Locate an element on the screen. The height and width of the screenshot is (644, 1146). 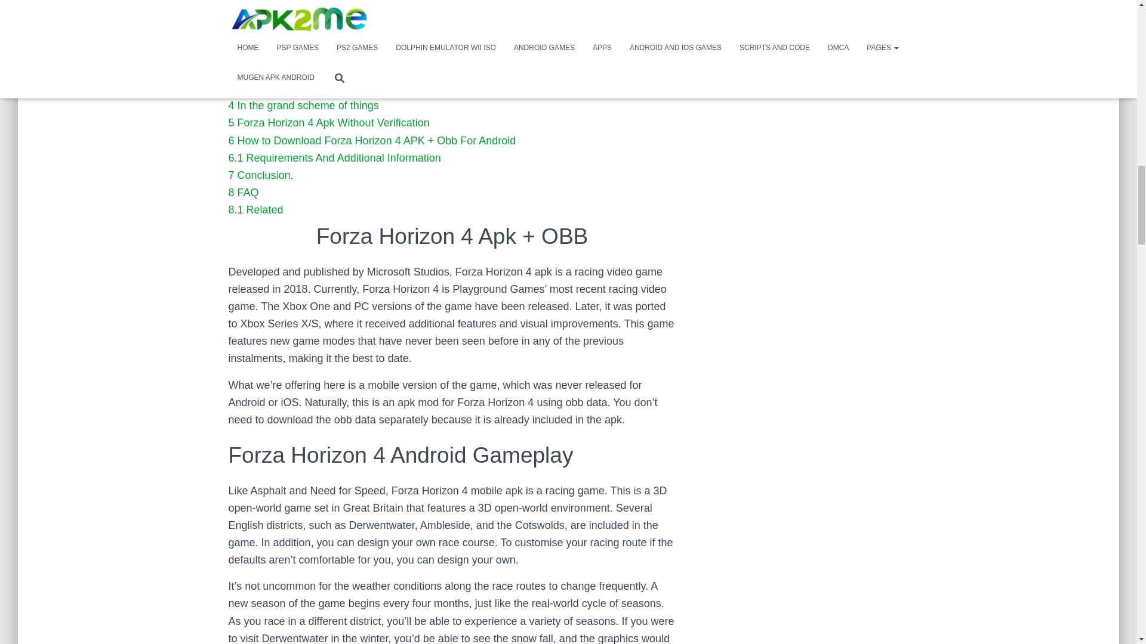
3 Modes for Playing Forza Horizon 4 Mobile Apk is located at coordinates (343, 36).